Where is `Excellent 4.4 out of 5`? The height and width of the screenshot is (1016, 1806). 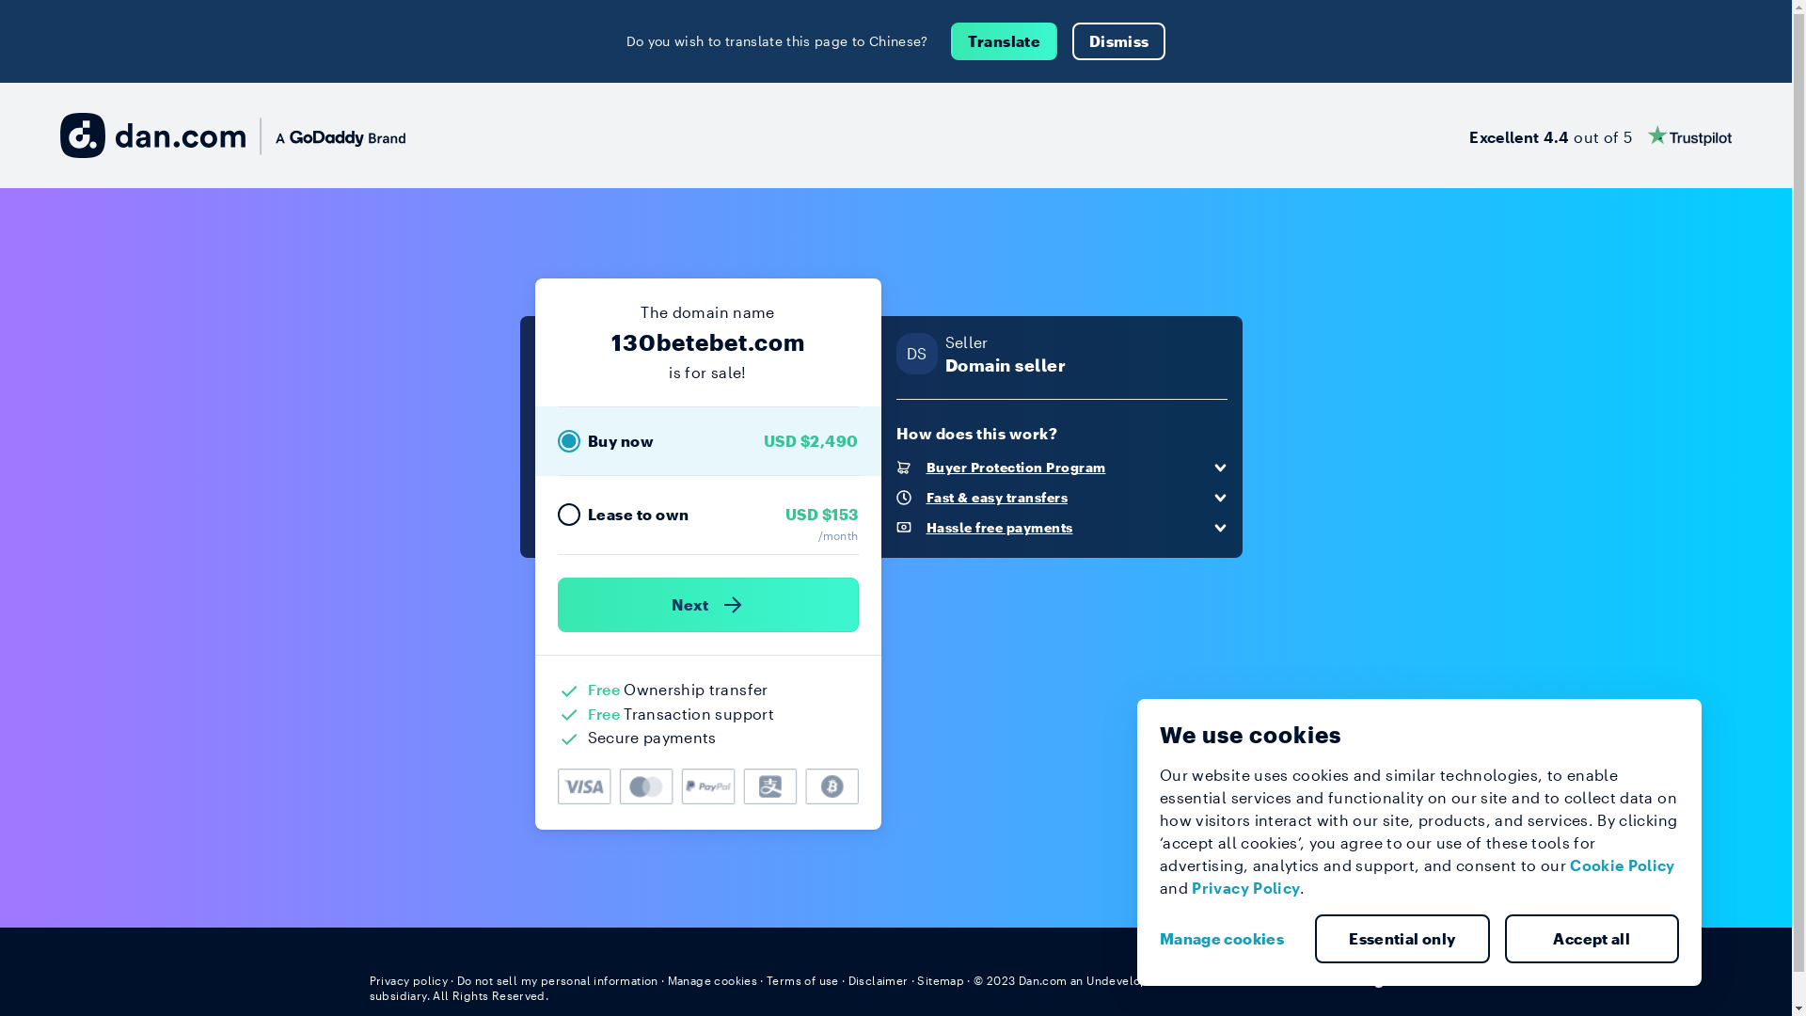
Excellent 4.4 out of 5 is located at coordinates (1601, 135).